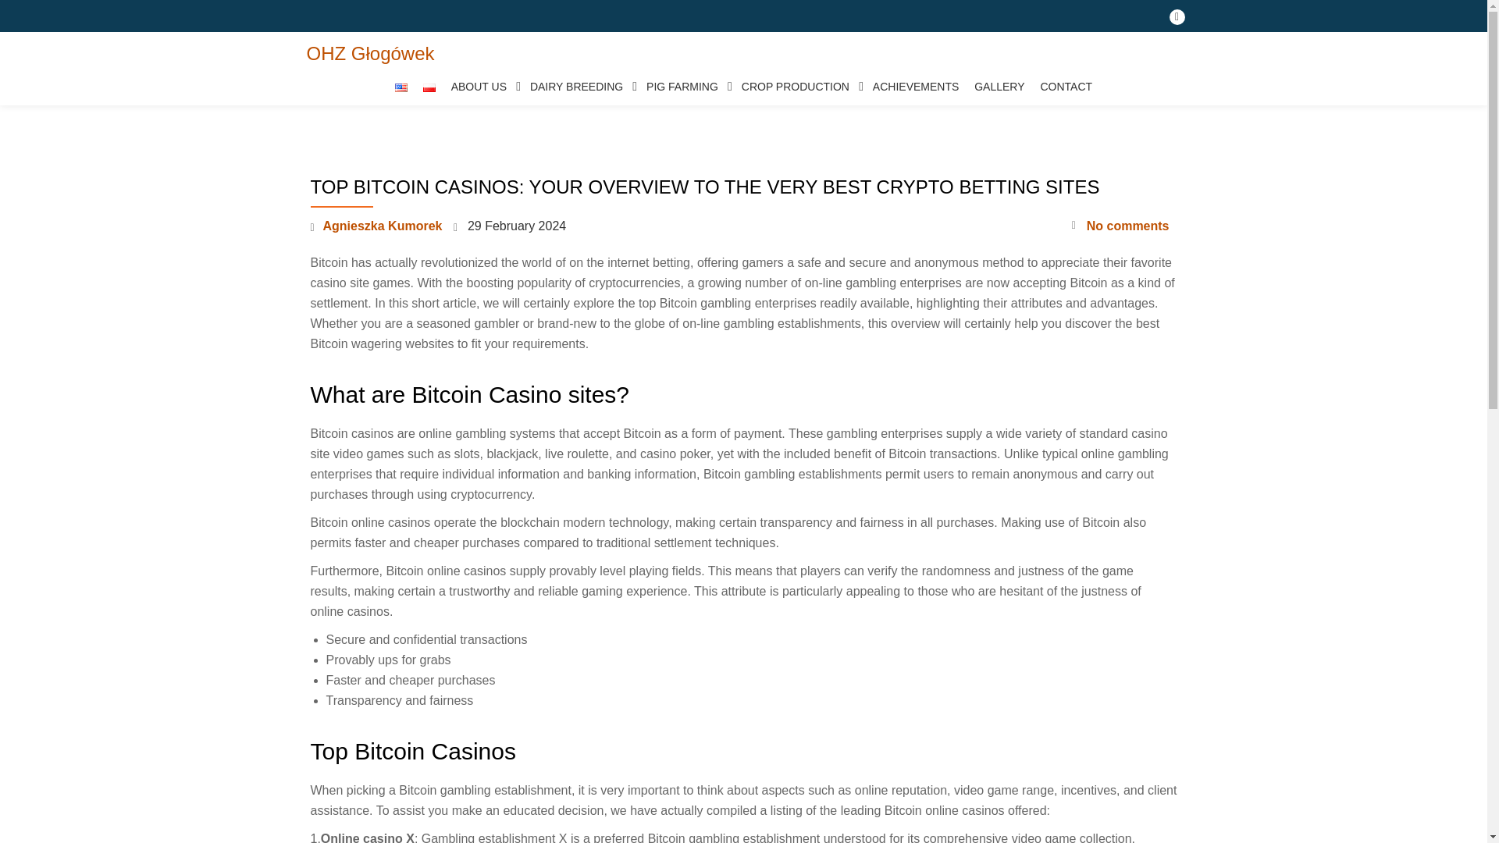  Describe the element at coordinates (580, 87) in the screenshot. I see `DAIRY BREEDING` at that location.